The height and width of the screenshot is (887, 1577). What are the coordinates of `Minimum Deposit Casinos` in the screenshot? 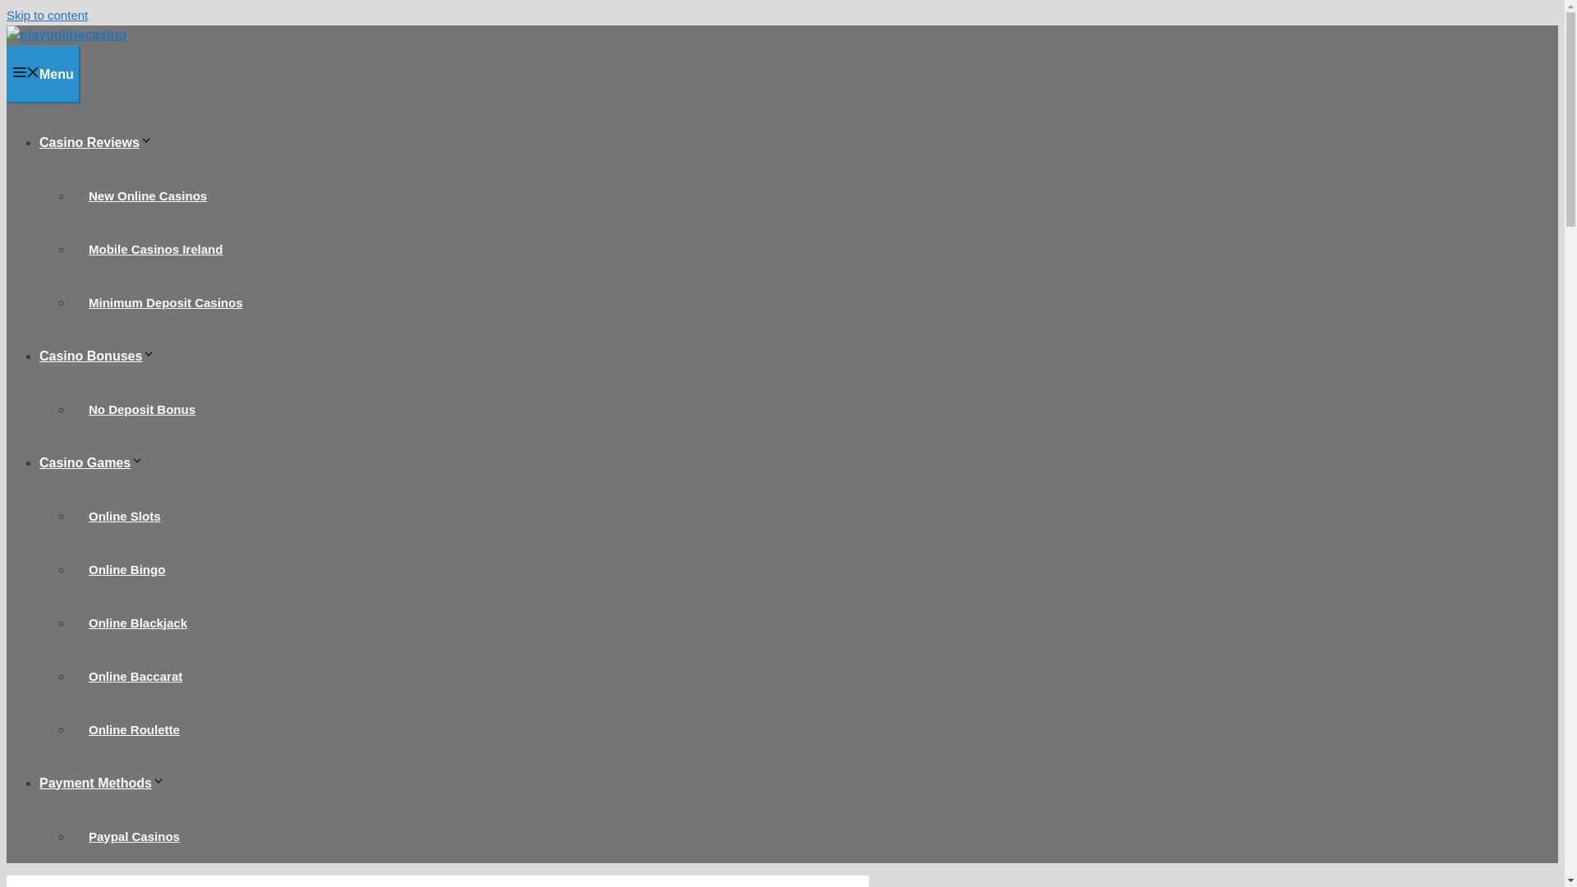 It's located at (166, 301).